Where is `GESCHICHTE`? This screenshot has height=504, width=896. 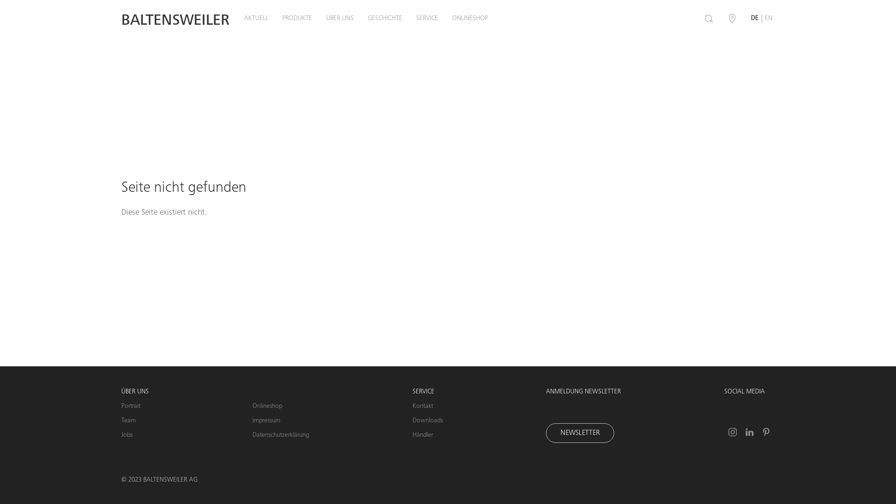 GESCHICHTE is located at coordinates (385, 19).